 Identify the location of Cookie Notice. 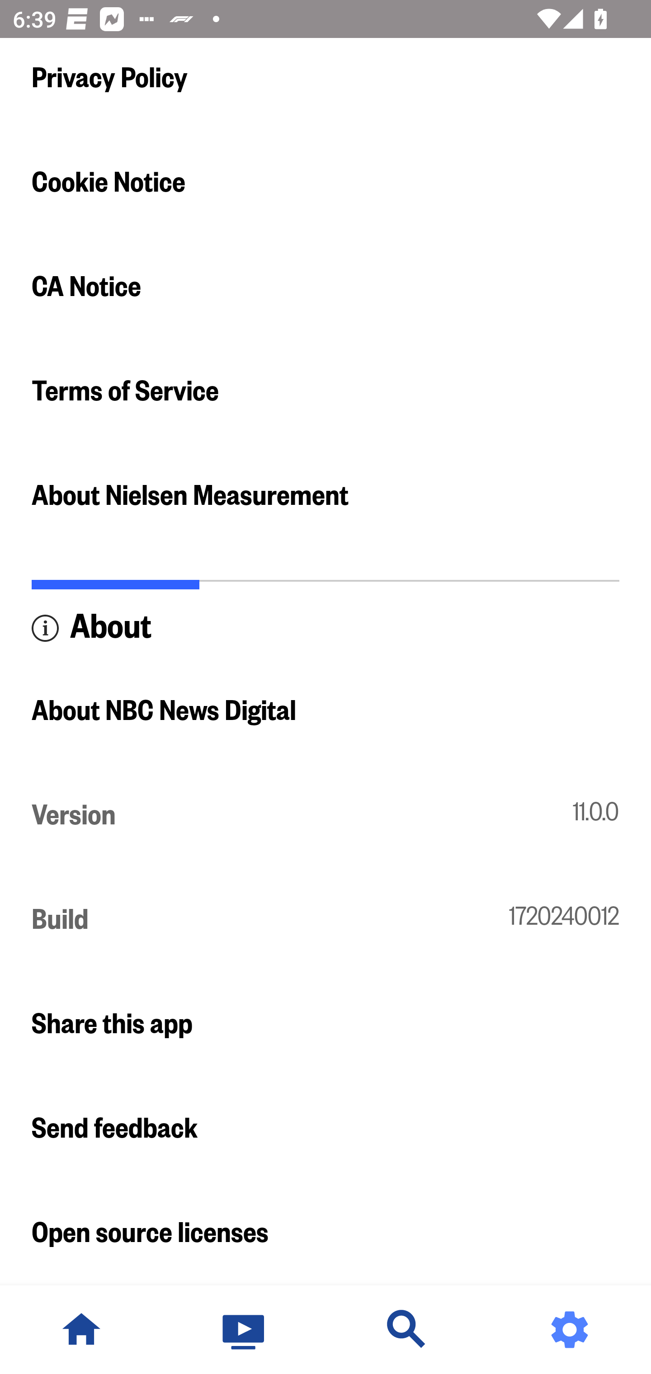
(325, 183).